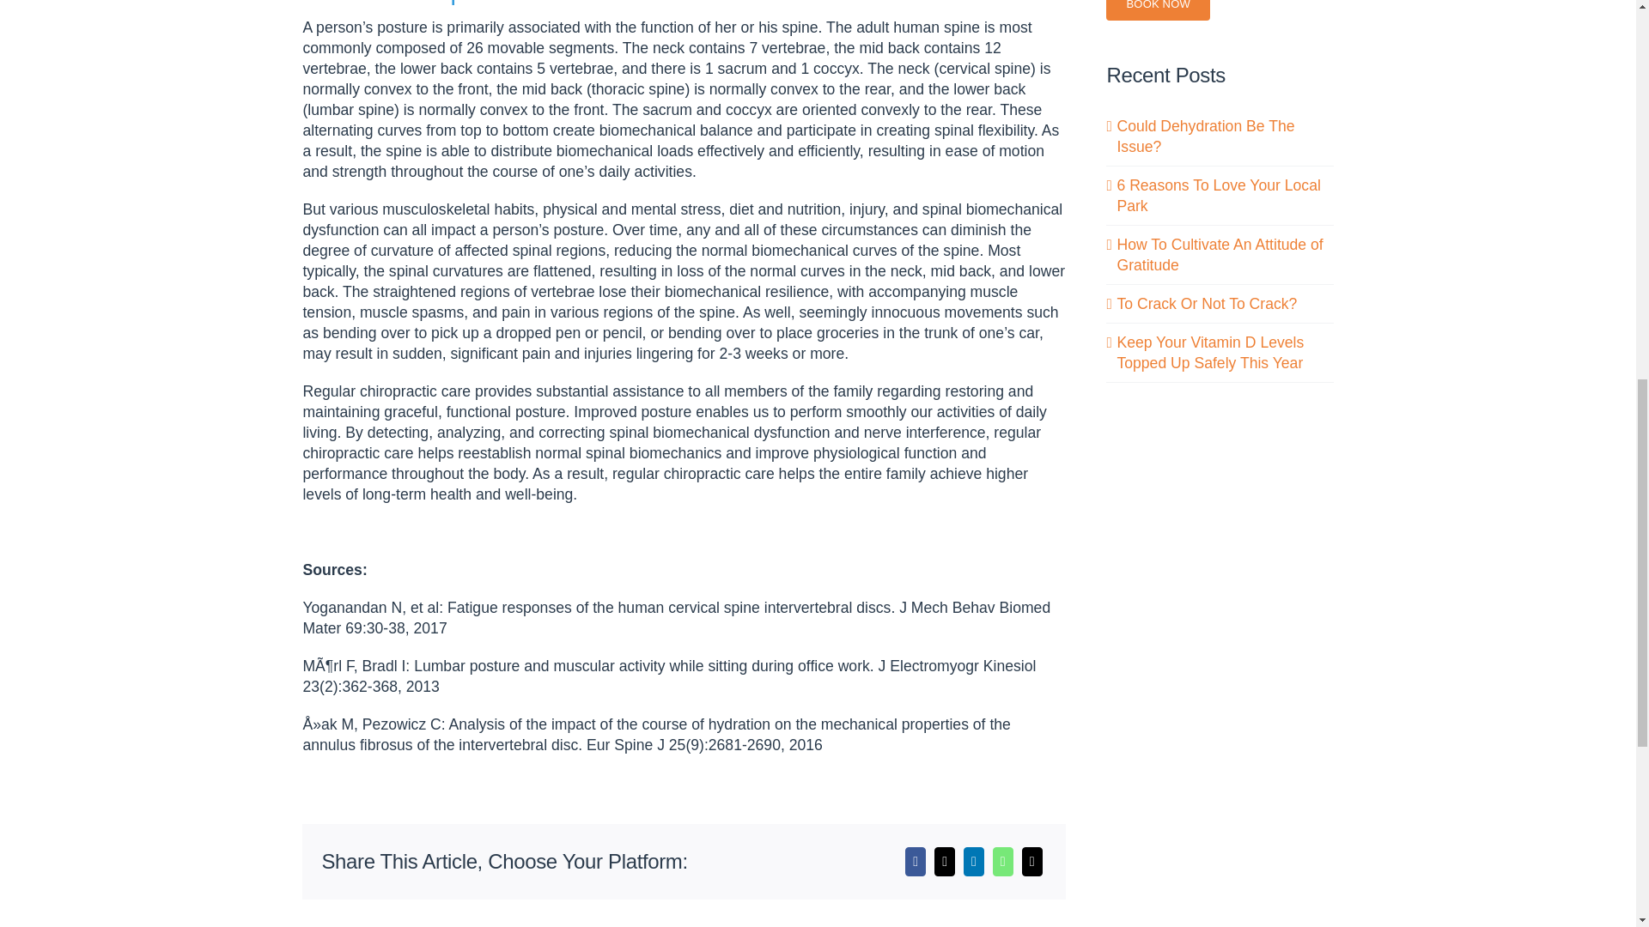  I want to click on Could Dehydration Be The Issue?, so click(1205, 136).